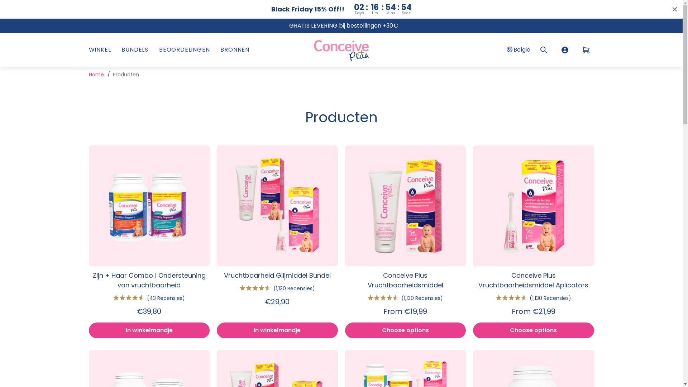 The height and width of the screenshot is (387, 688). I want to click on Vruchtbaarheid Glijmiddel Bundel, so click(277, 275).